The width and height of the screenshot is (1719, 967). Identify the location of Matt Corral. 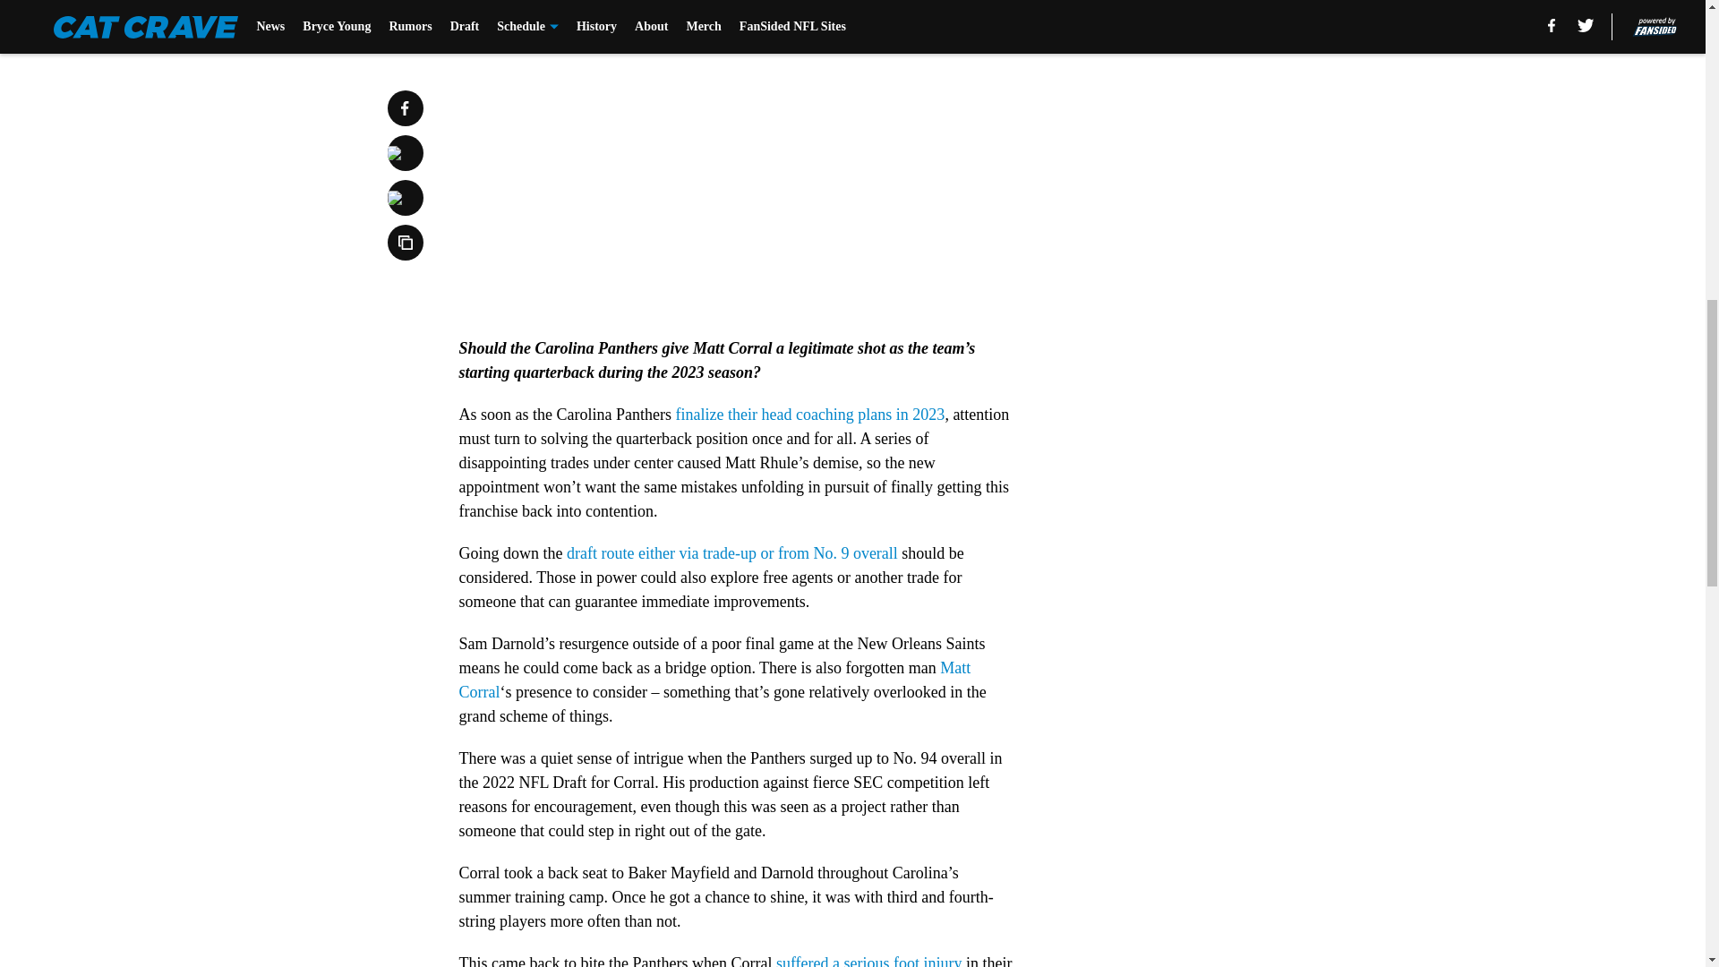
(714, 680).